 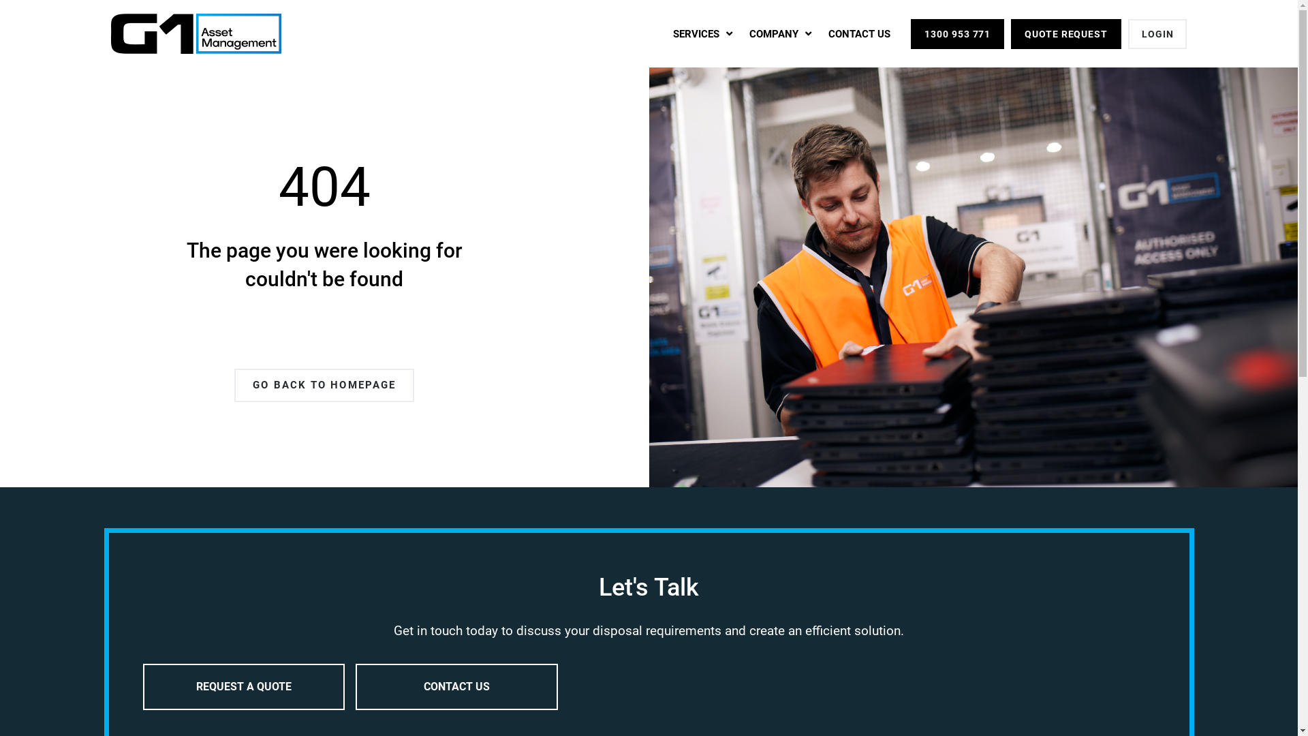 I want to click on CONTACT US, so click(x=860, y=33).